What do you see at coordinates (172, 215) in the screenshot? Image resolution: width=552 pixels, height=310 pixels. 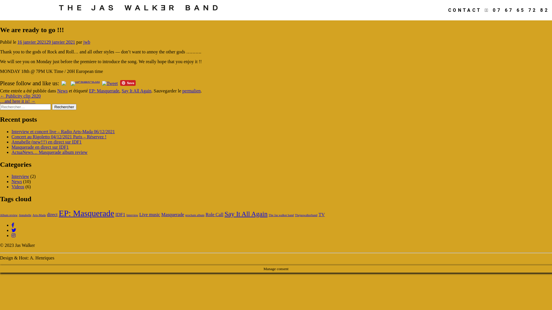 I see `Masquerade` at bounding box center [172, 215].